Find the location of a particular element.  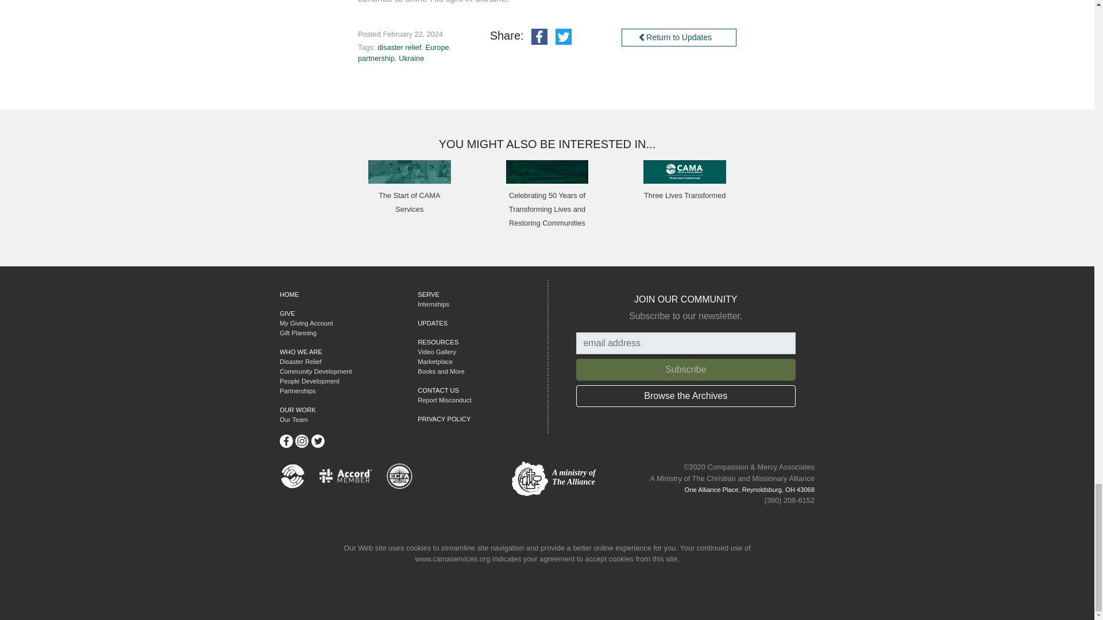

The Start of CAMA Services is located at coordinates (409, 202).